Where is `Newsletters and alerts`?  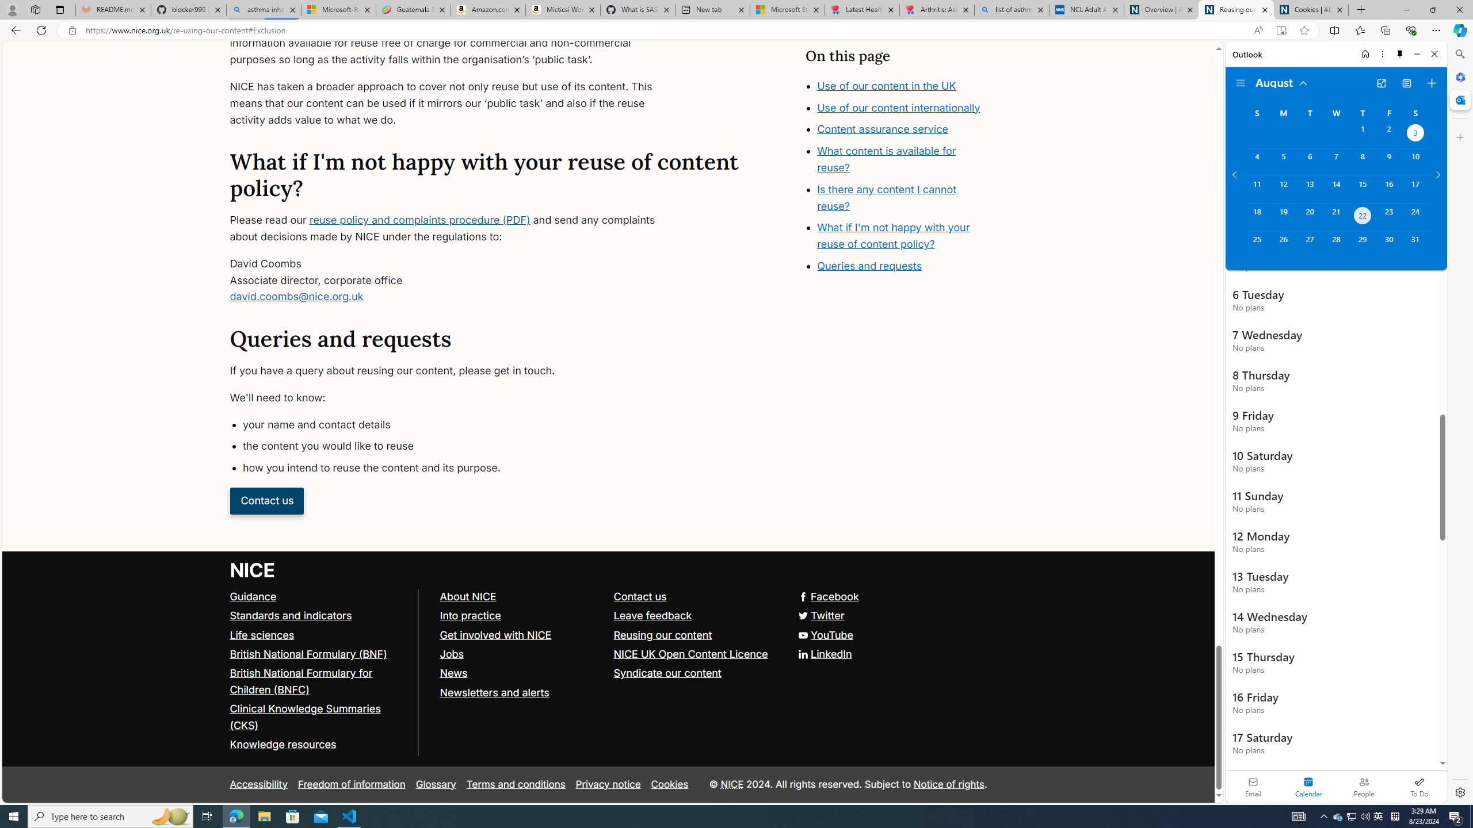 Newsletters and alerts is located at coordinates (494, 692).